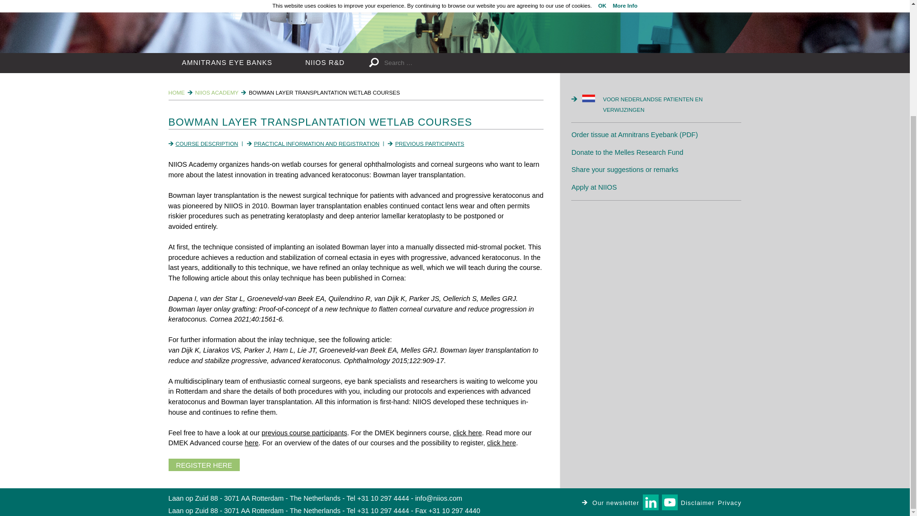  I want to click on AMNITRANS EYE BANKS, so click(226, 63).